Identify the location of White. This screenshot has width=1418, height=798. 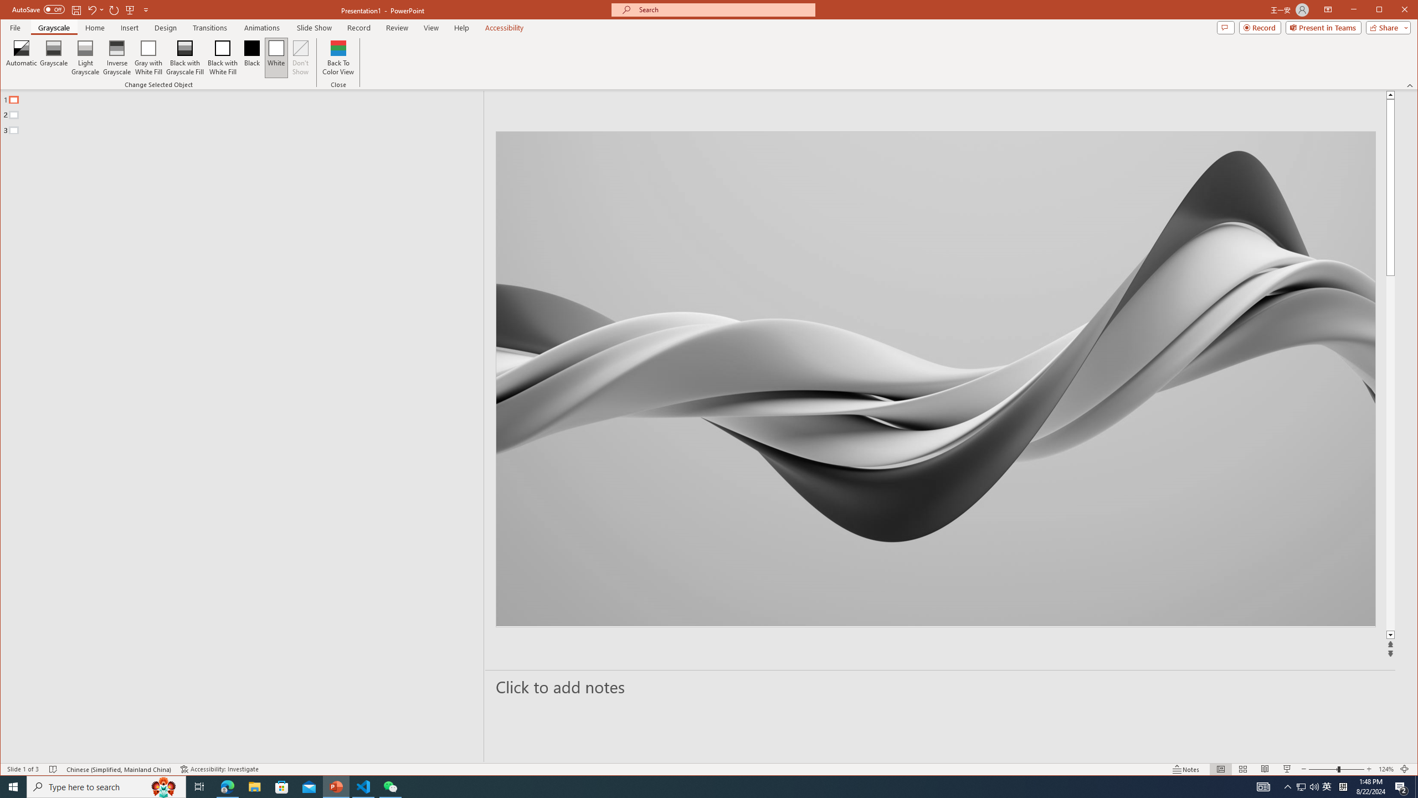
(276, 58).